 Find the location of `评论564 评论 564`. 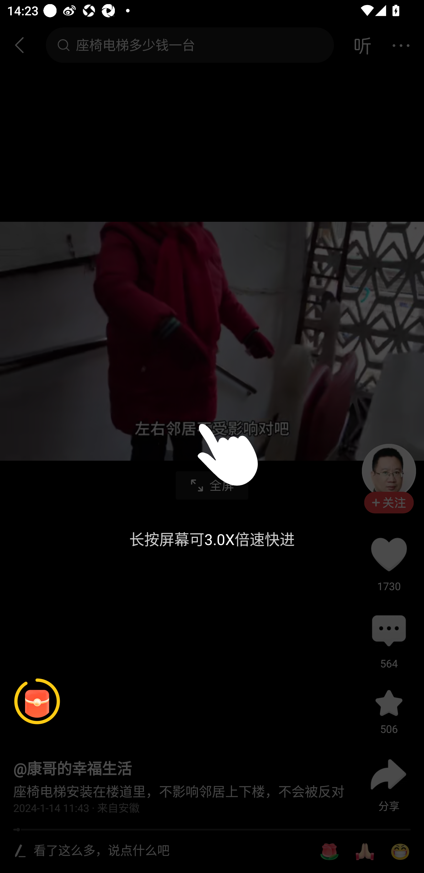

评论564 评论 564 is located at coordinates (389, 631).